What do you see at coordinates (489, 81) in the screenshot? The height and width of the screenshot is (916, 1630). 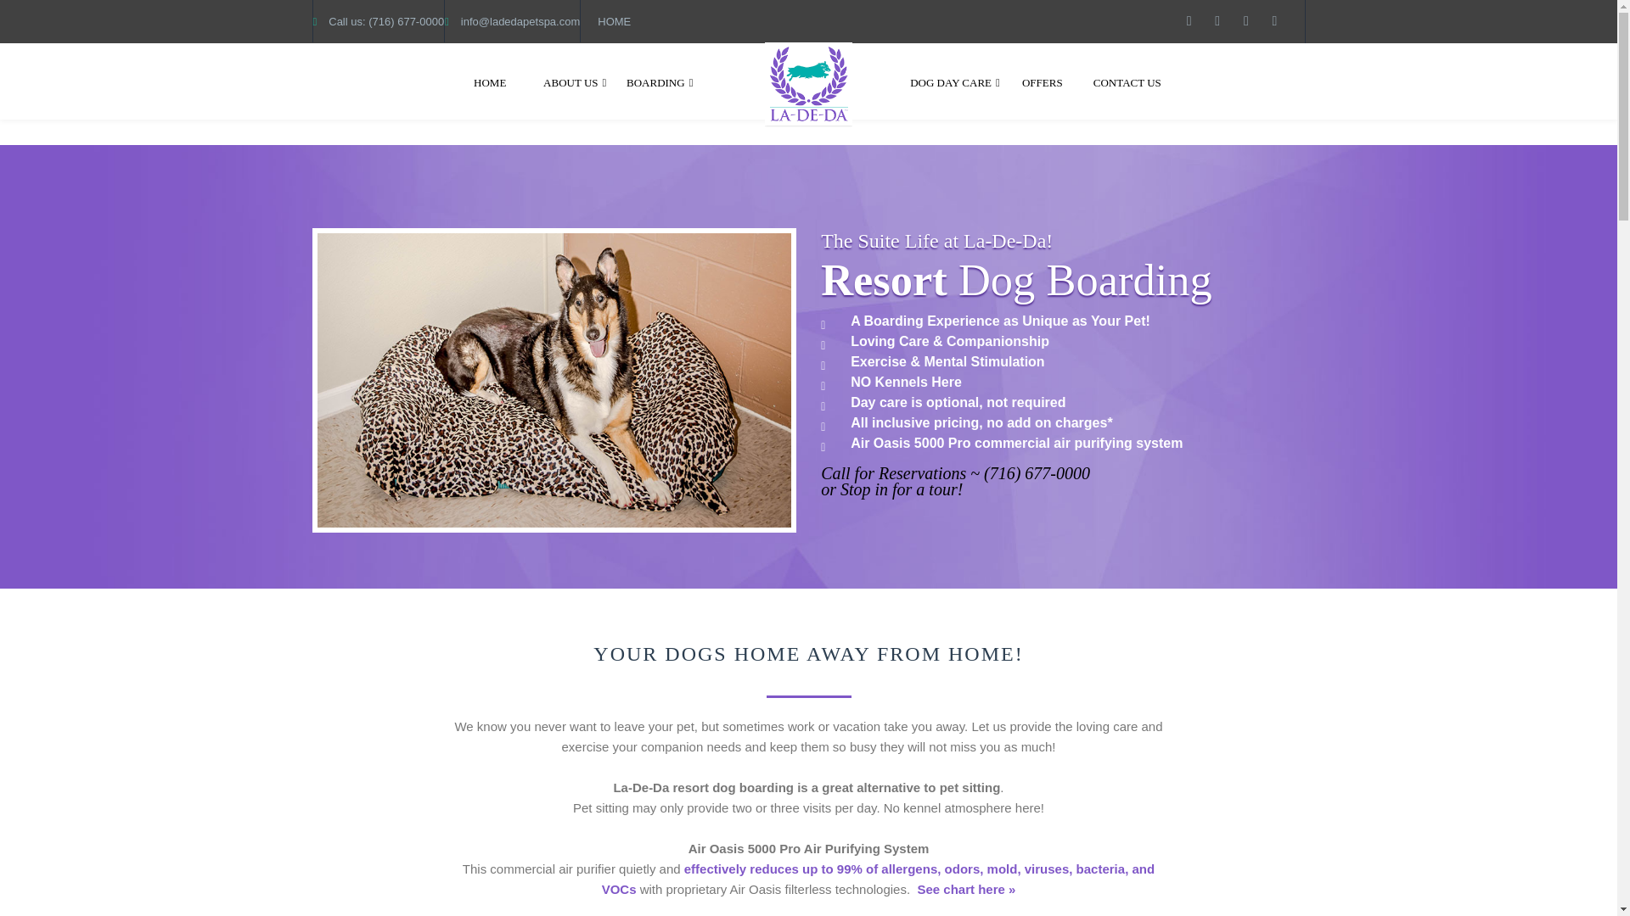 I see `HOME` at bounding box center [489, 81].